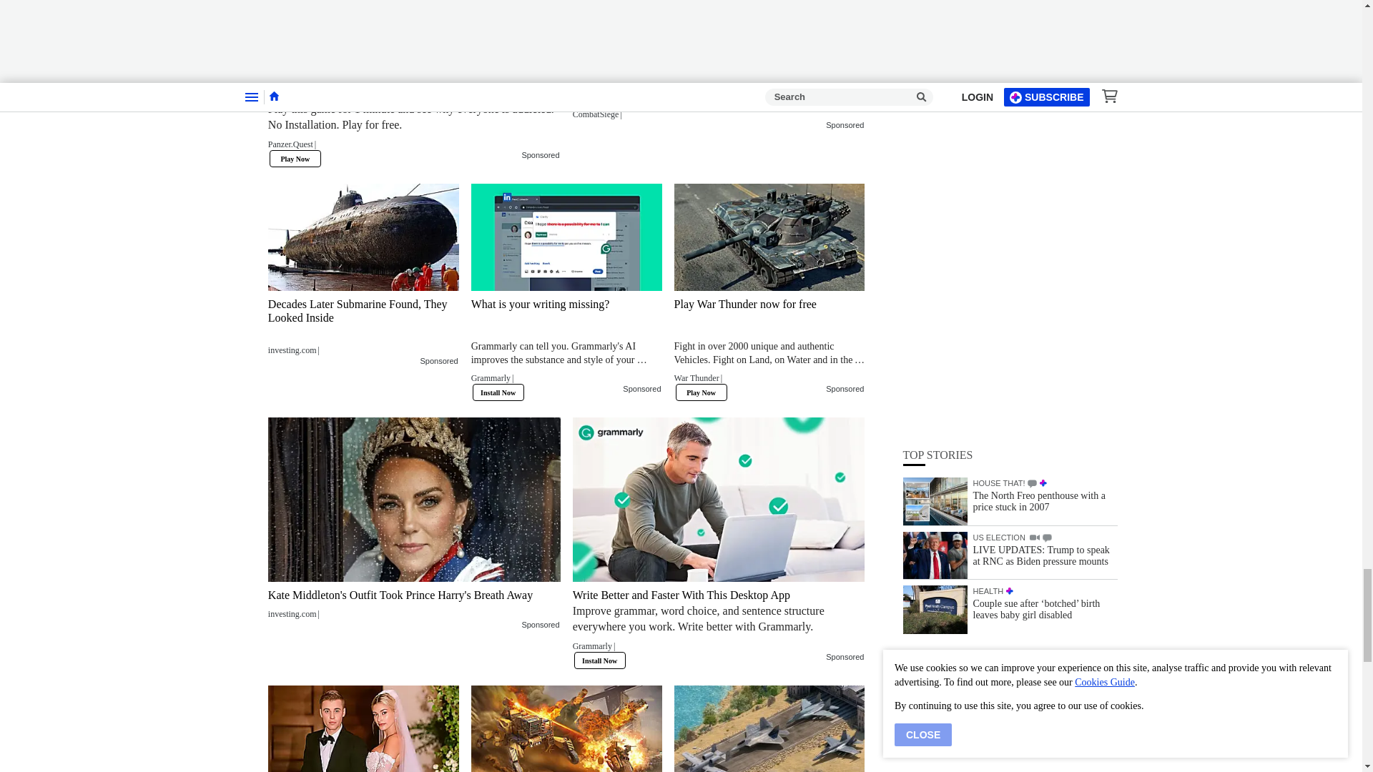  Describe the element at coordinates (363, 237) in the screenshot. I see `Decades Later Submarine Found, They Looked Inside` at that location.